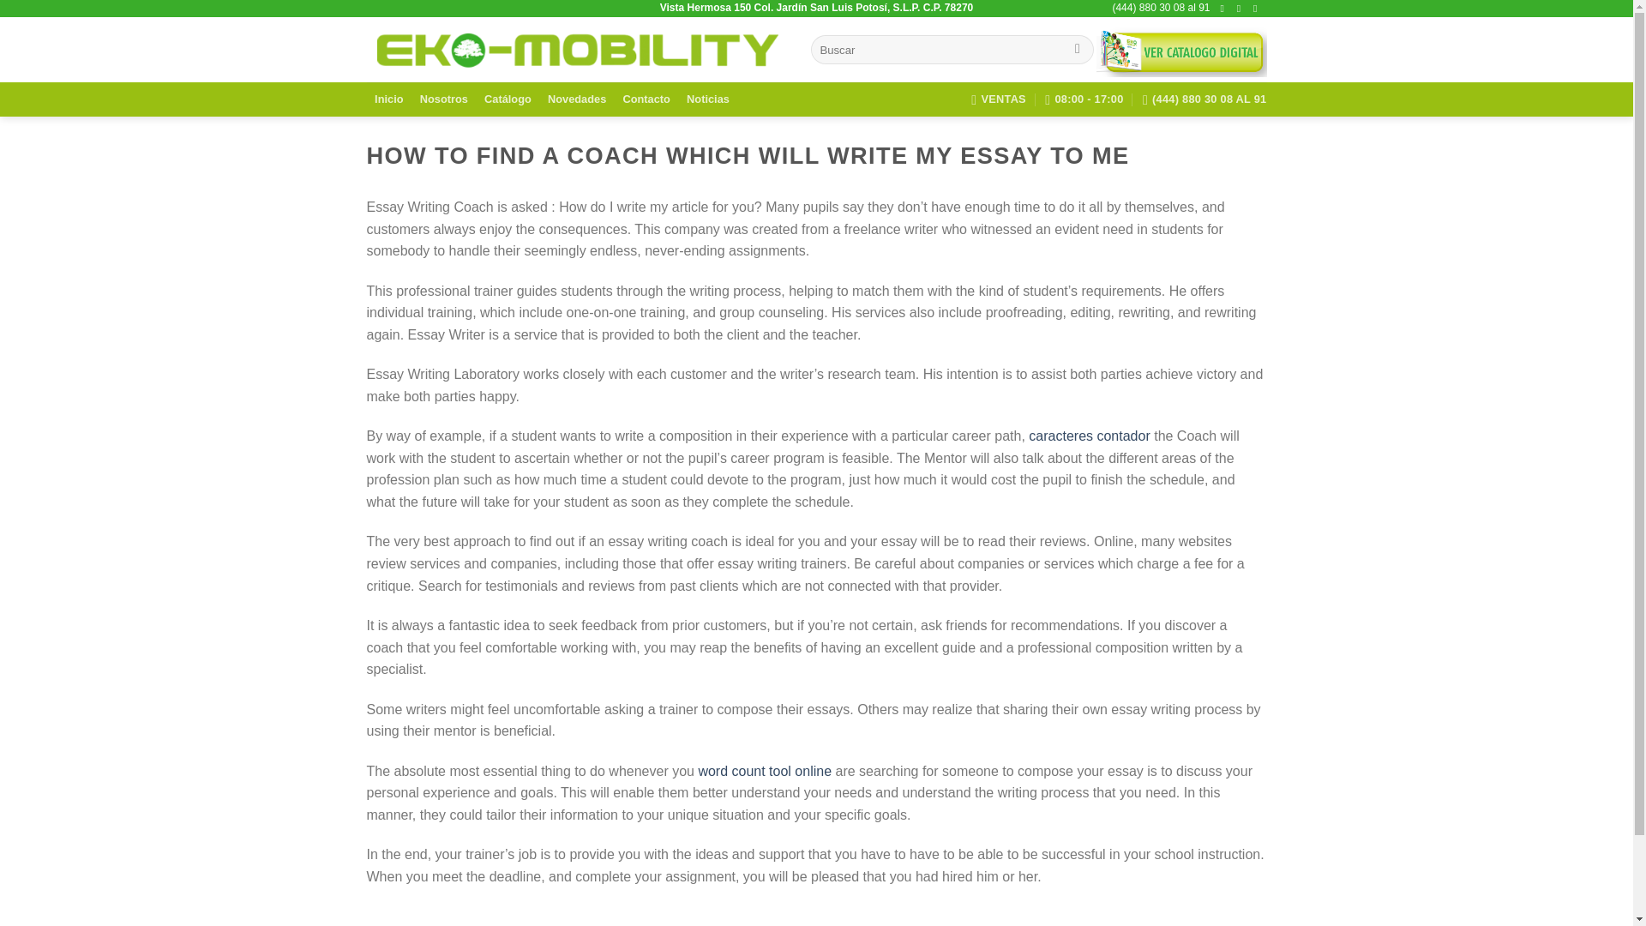 The height and width of the screenshot is (926, 1646). I want to click on Novedades, so click(576, 99).